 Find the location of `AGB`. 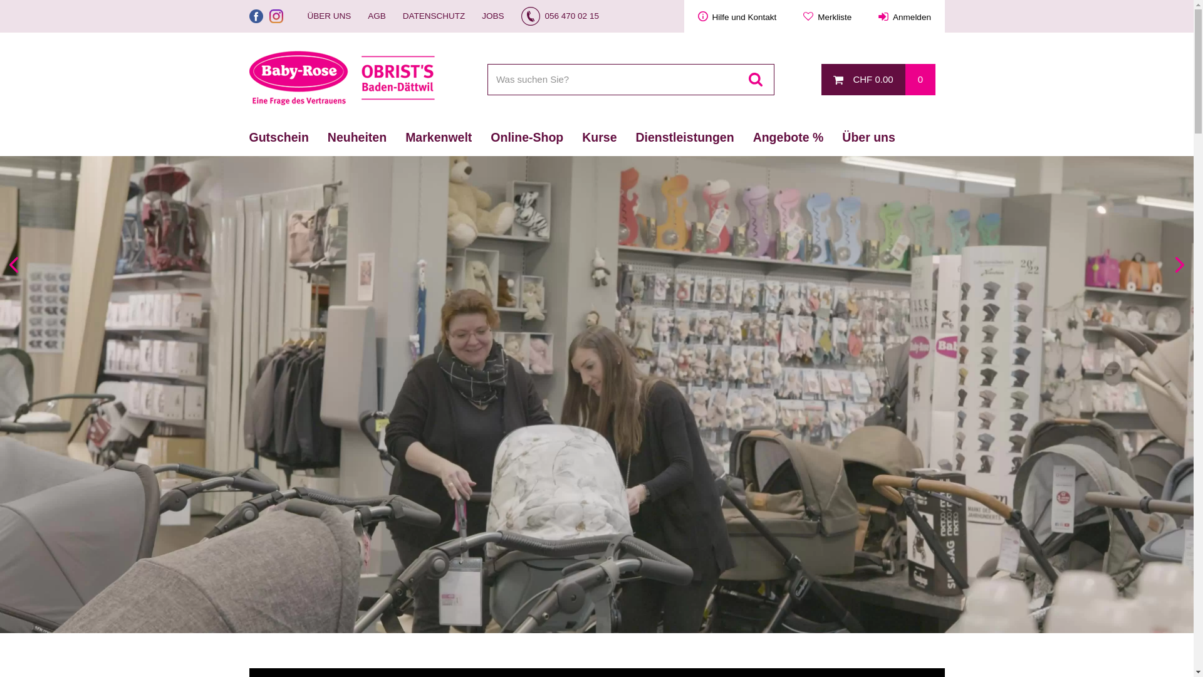

AGB is located at coordinates (377, 16).